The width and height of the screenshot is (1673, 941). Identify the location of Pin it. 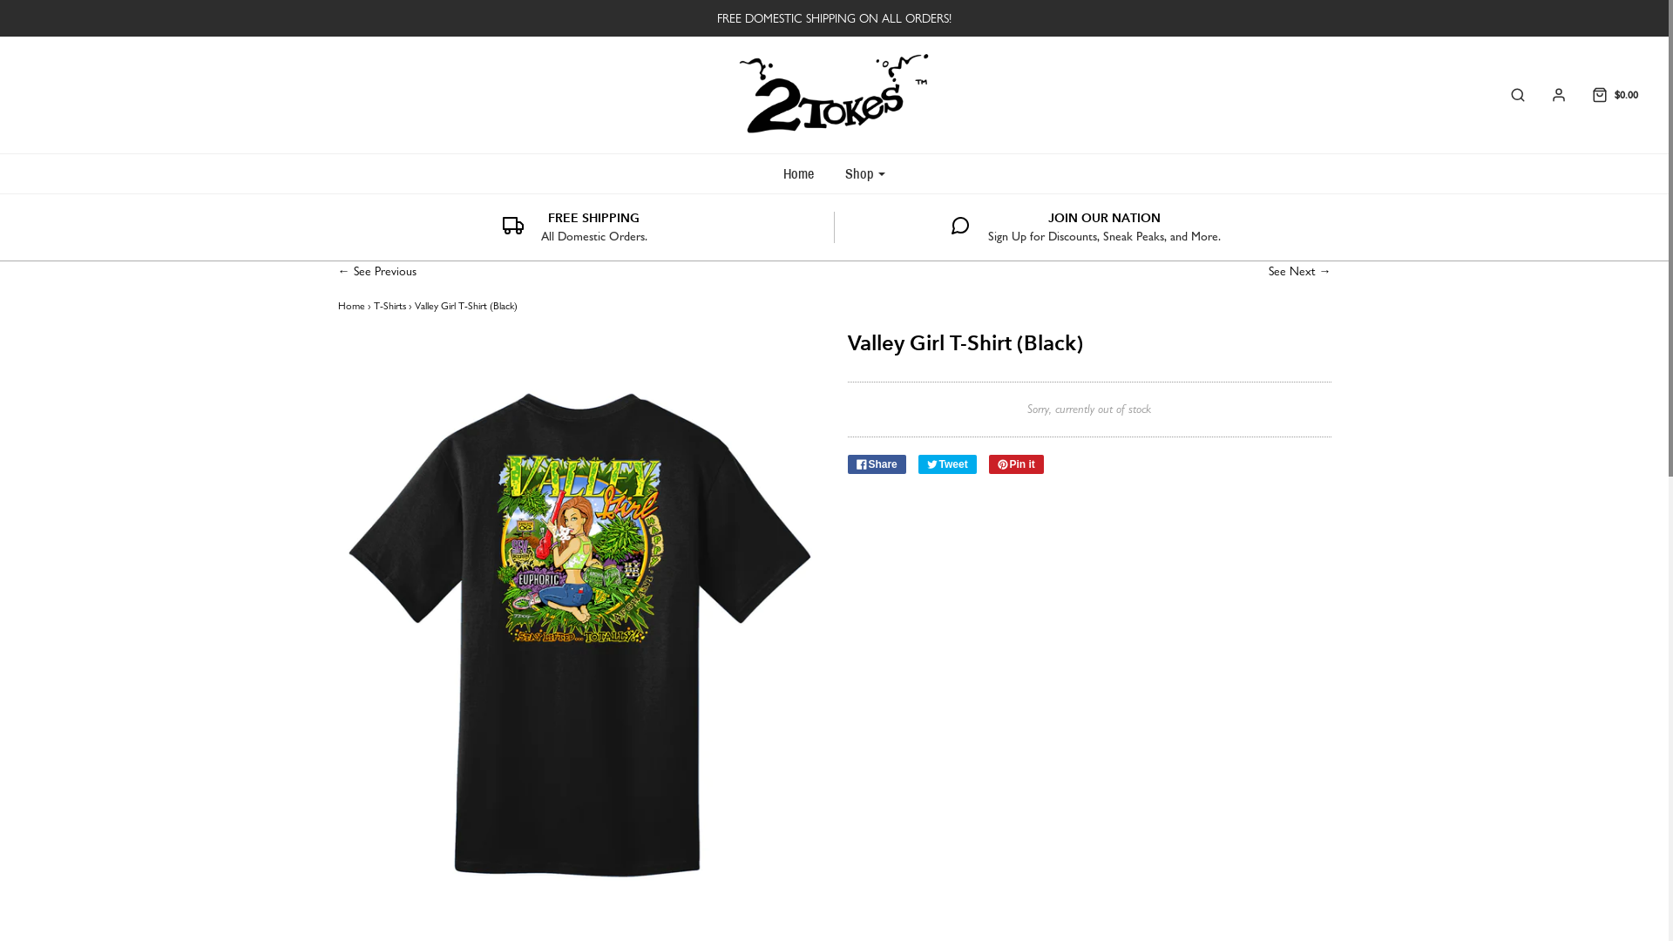
(1016, 464).